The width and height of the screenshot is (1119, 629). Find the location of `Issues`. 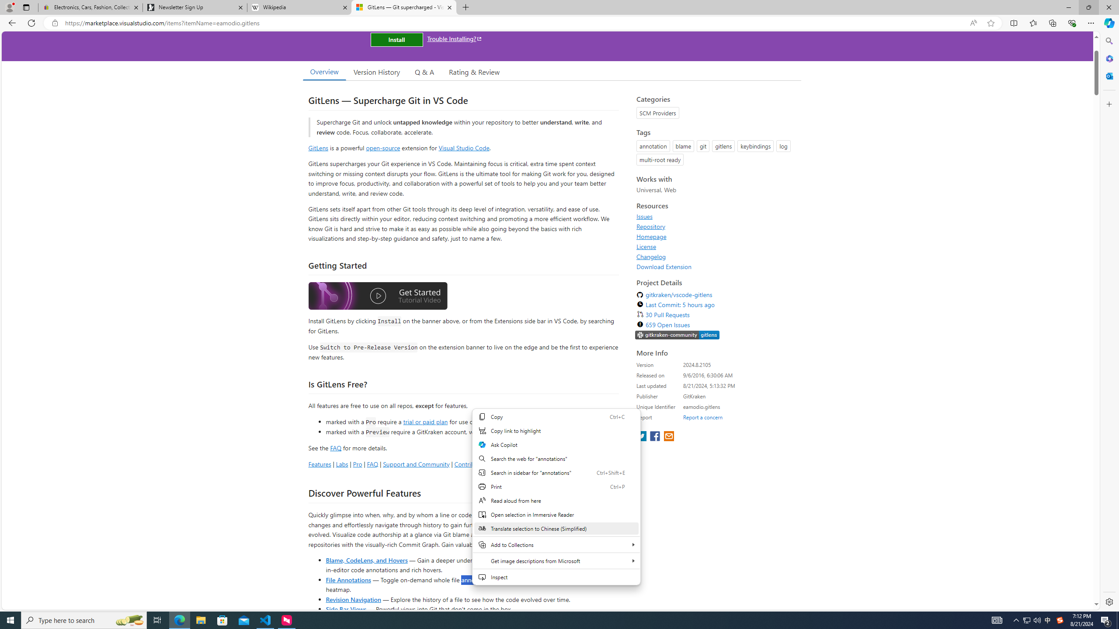

Issues is located at coordinates (716, 217).